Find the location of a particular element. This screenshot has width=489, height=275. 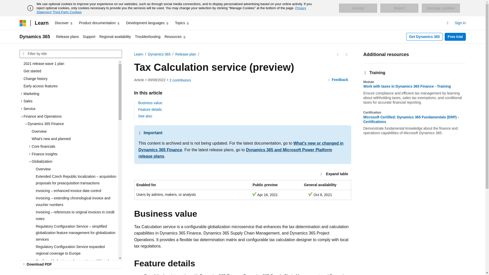

More actions is located at coordinates (346, 54).